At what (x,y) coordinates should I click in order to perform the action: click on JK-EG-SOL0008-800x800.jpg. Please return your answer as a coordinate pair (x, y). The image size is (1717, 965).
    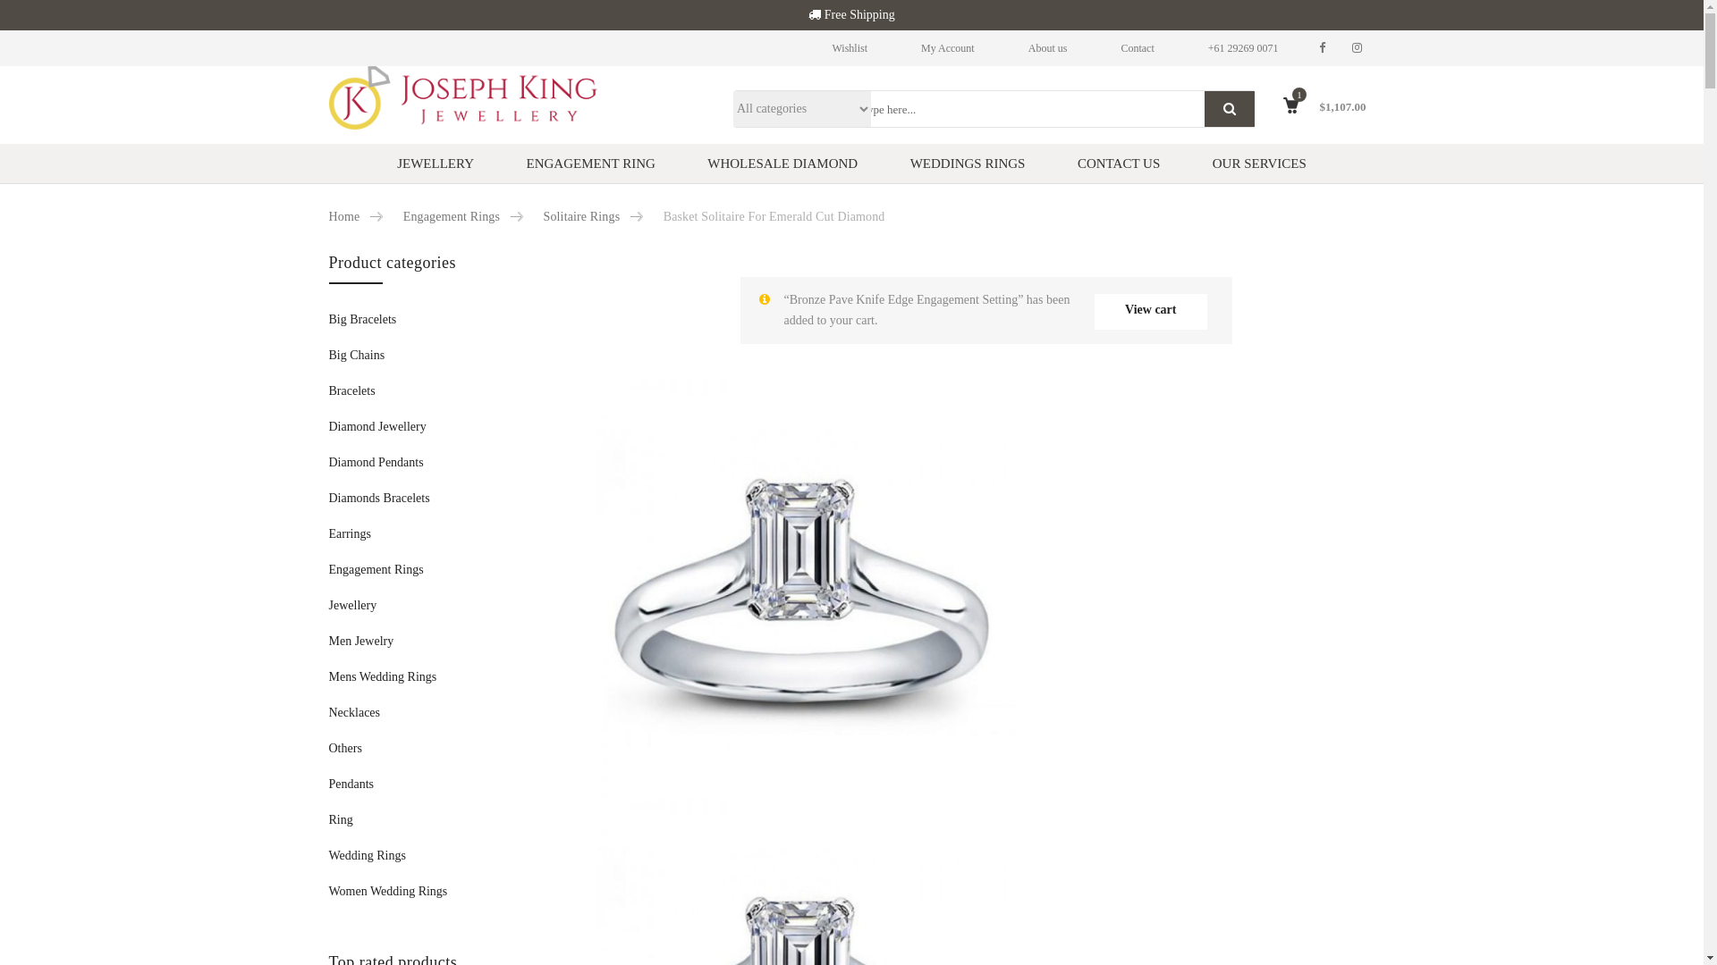
    Looking at the image, I should click on (807, 589).